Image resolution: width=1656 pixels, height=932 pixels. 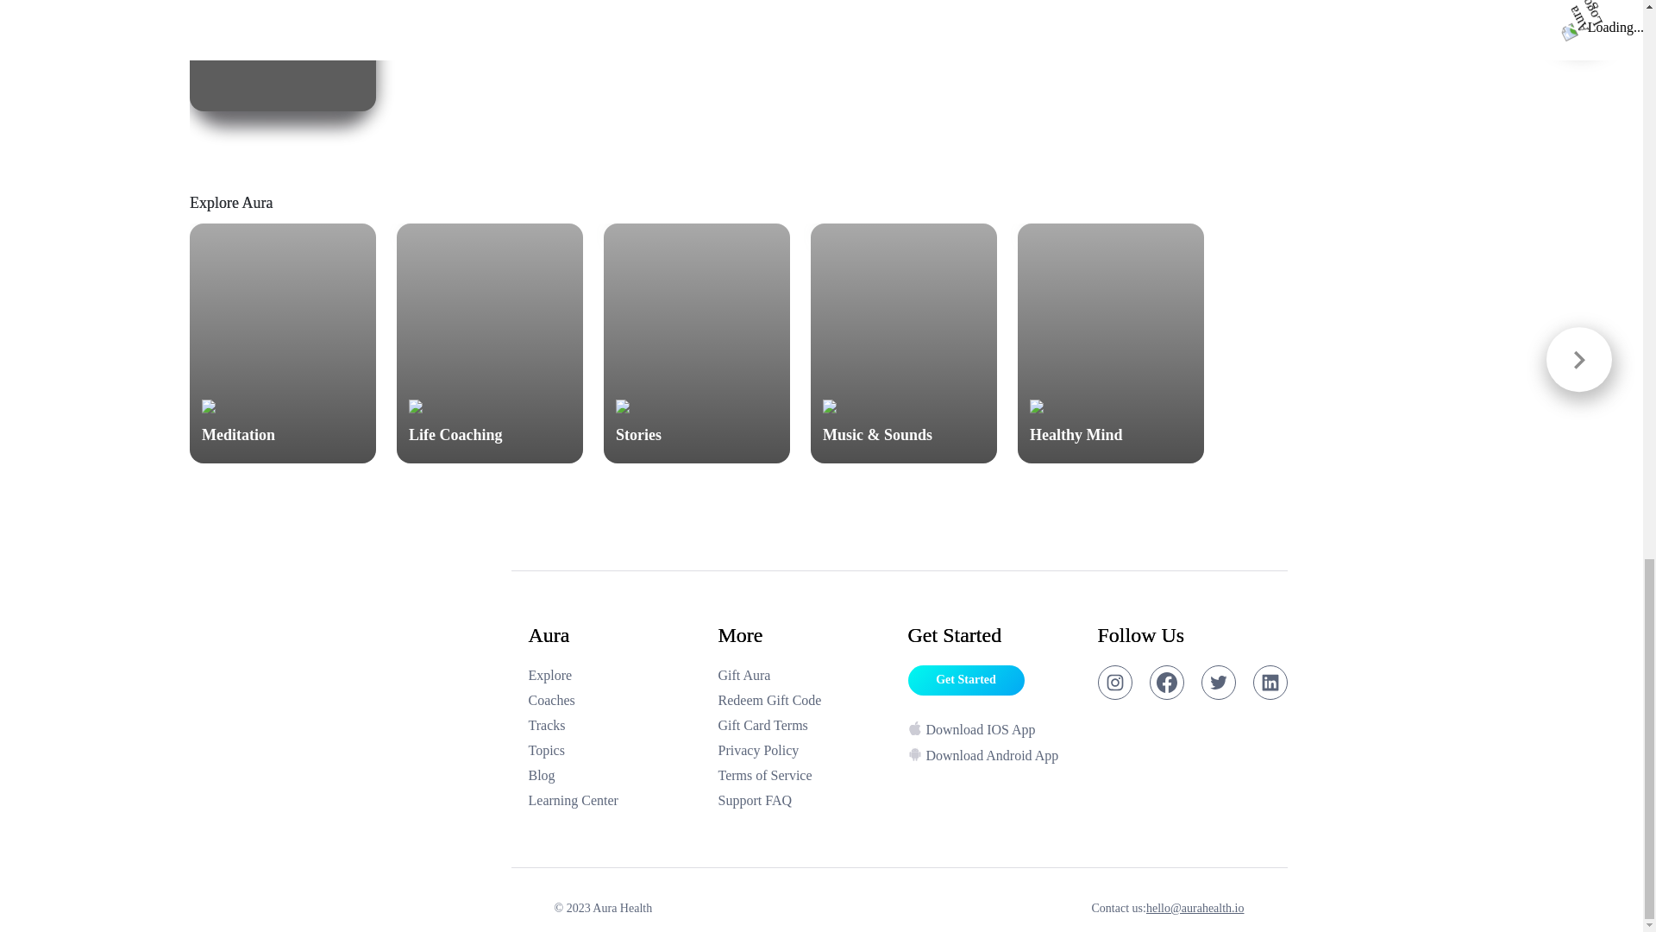 What do you see at coordinates (994, 732) in the screenshot?
I see `Download IOS App` at bounding box center [994, 732].